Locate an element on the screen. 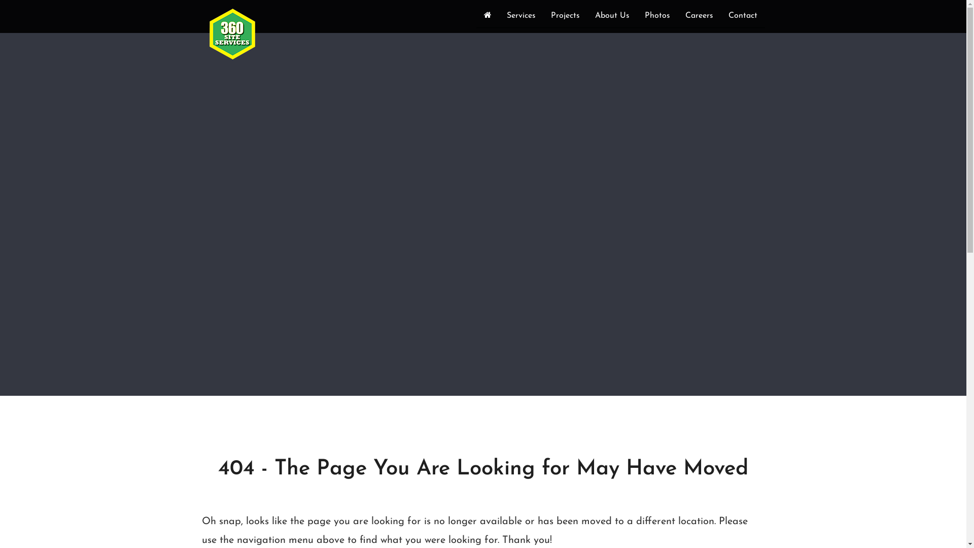 This screenshot has width=974, height=548. Services is located at coordinates (521, 17).